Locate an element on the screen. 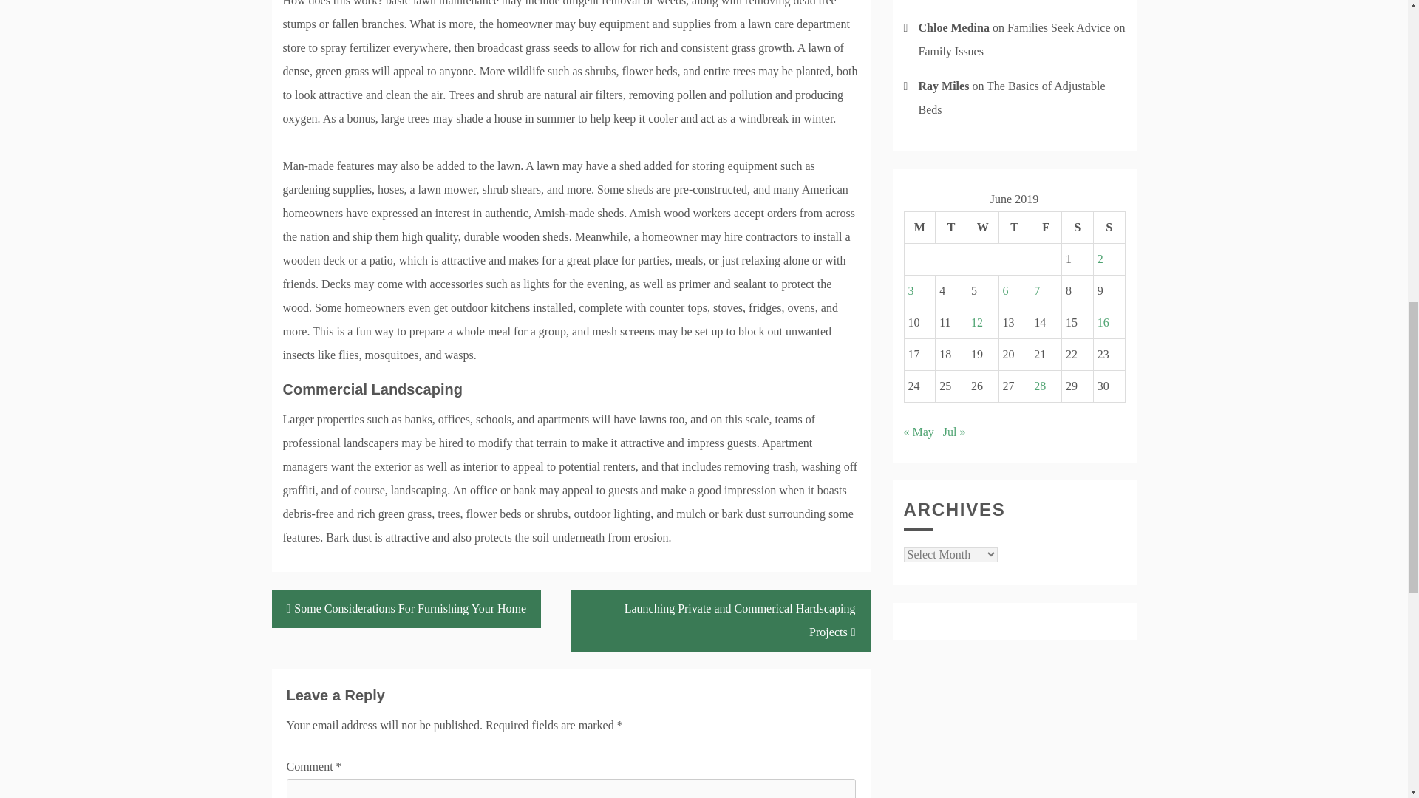  Sunday is located at coordinates (1109, 228).